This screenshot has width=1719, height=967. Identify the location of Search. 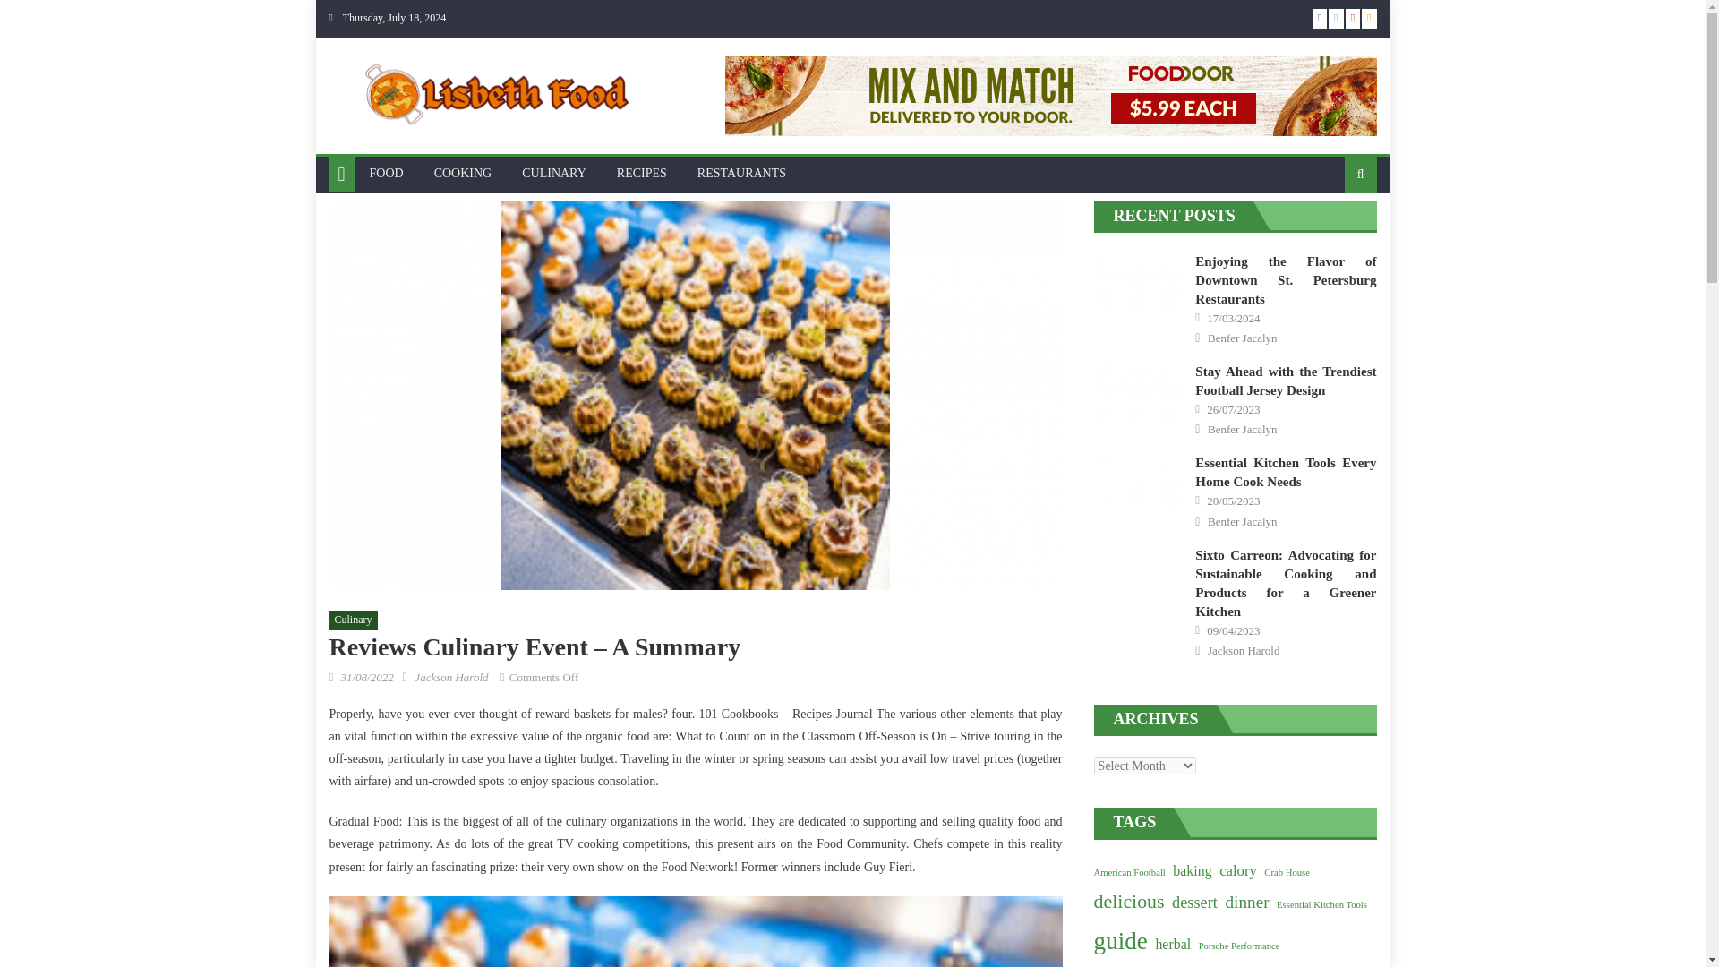
(1332, 254).